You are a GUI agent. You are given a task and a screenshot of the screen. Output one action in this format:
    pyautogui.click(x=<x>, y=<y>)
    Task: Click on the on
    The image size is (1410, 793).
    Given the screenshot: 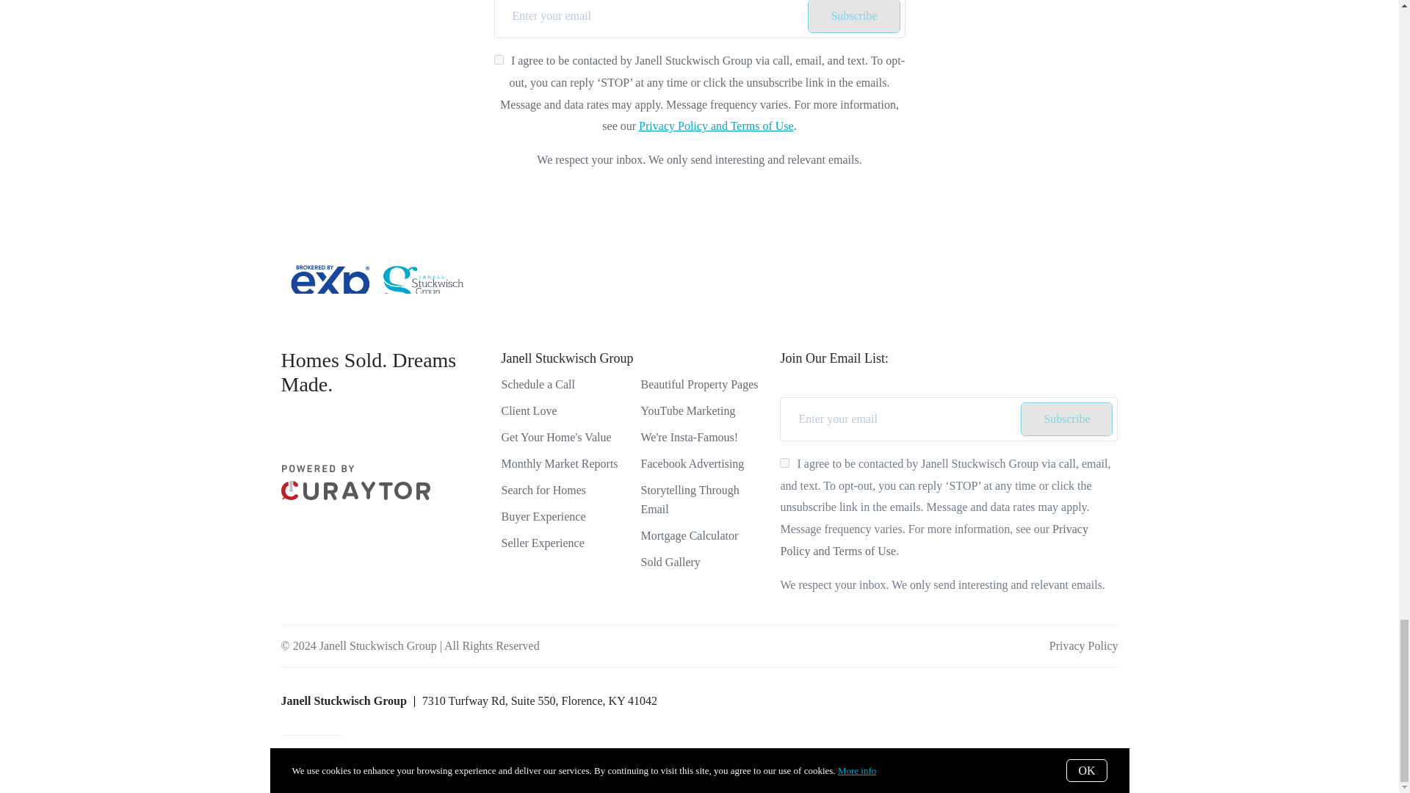 What is the action you would take?
    pyautogui.click(x=784, y=463)
    